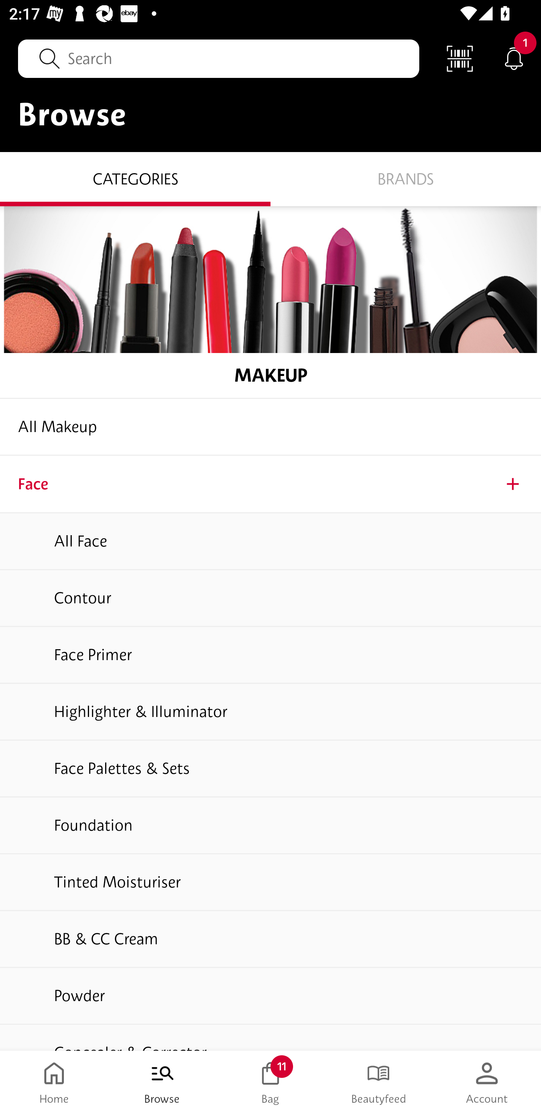 This screenshot has height=1114, width=541. Describe the element at coordinates (219, 58) in the screenshot. I see `Search` at that location.